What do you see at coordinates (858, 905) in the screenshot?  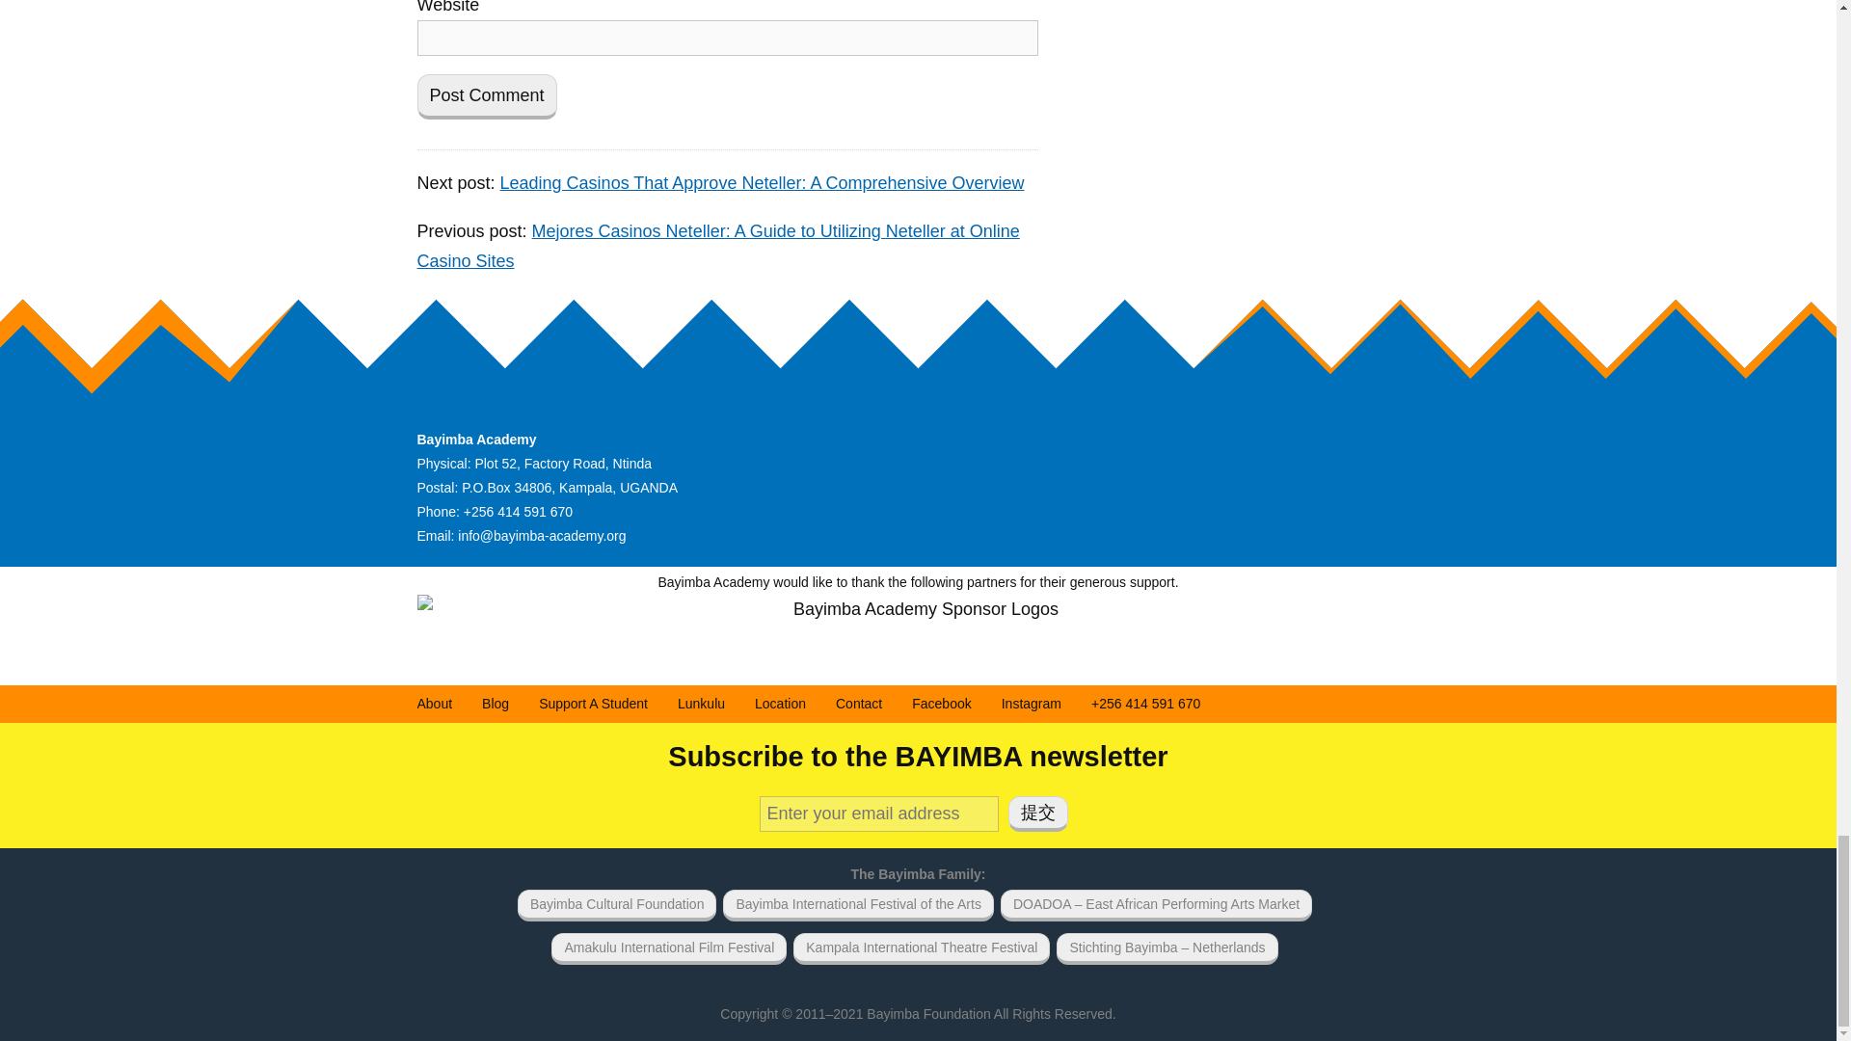 I see `Bayimba International Festival of the Arts` at bounding box center [858, 905].